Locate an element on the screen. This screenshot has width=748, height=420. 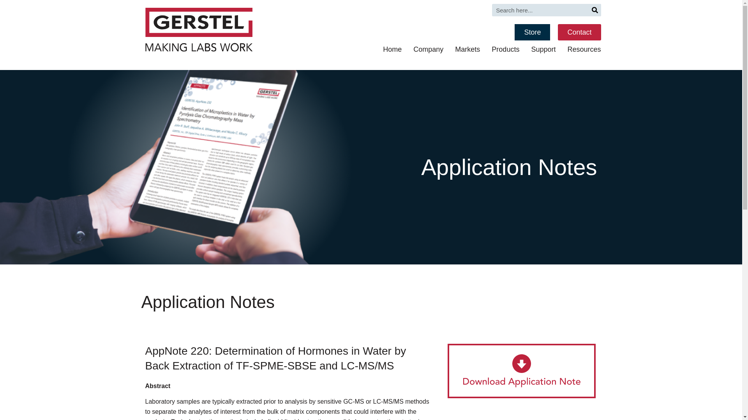
Products is located at coordinates (505, 49).